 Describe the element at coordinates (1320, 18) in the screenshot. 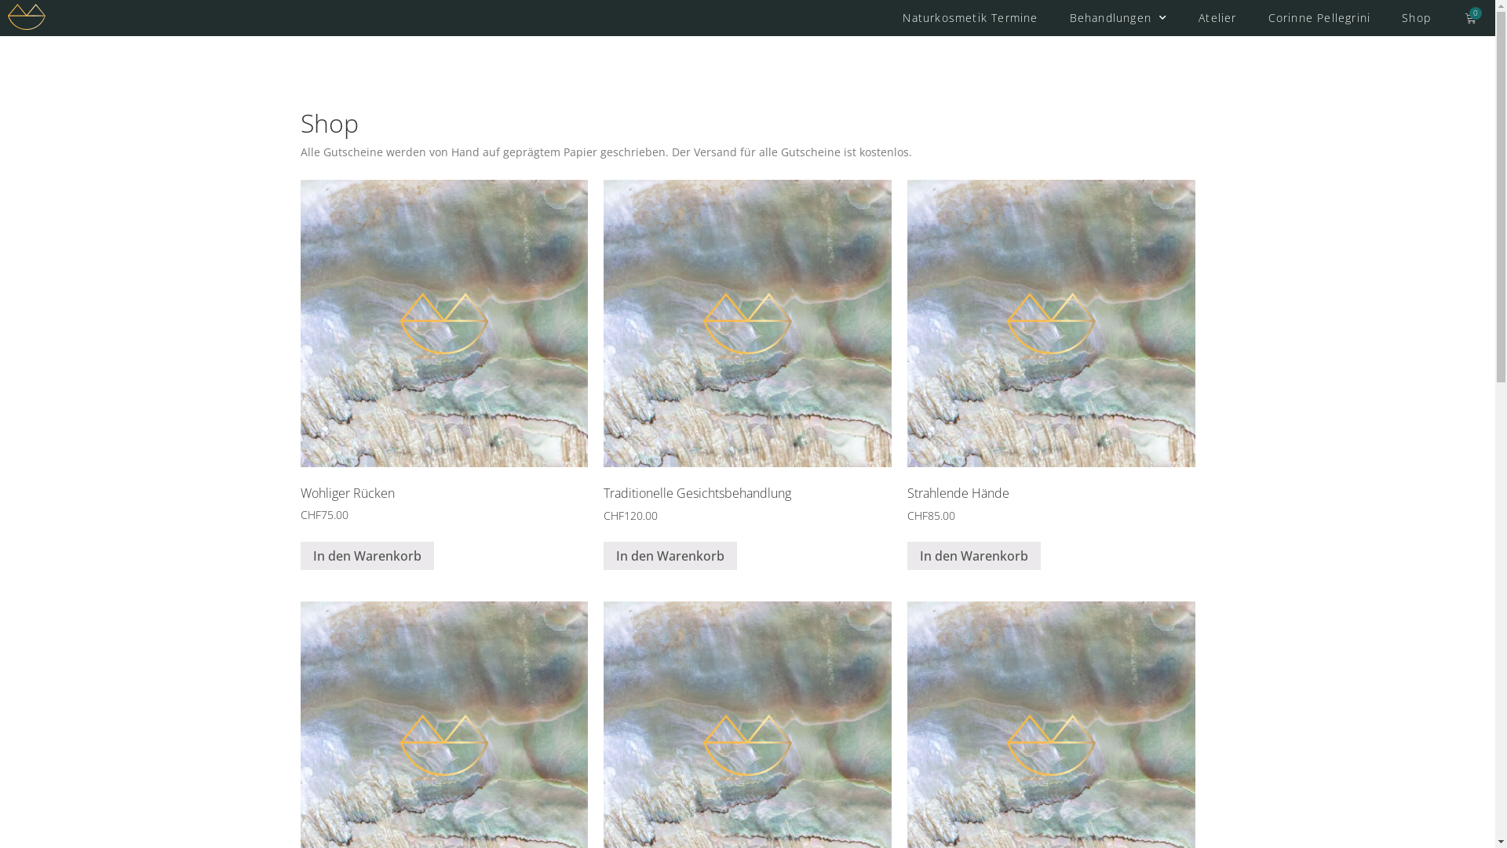

I see `Corinne Pellegrini` at that location.